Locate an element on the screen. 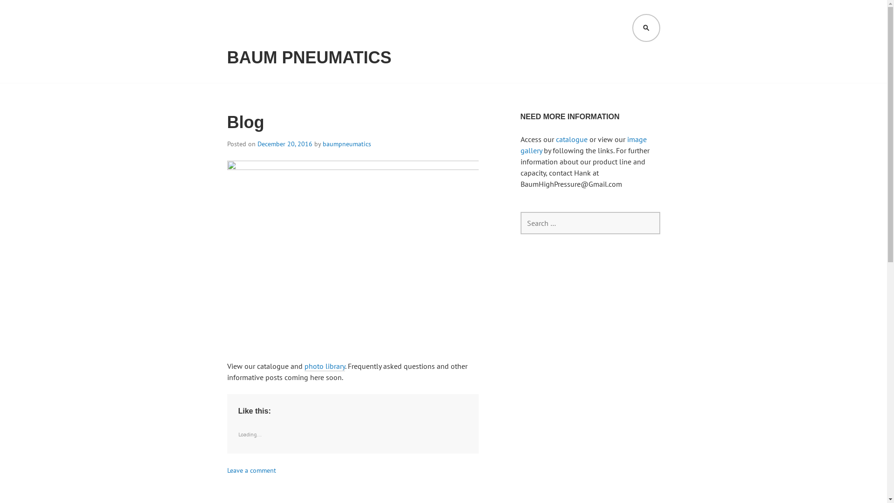 Image resolution: width=894 pixels, height=503 pixels. Search is located at coordinates (28, 11).